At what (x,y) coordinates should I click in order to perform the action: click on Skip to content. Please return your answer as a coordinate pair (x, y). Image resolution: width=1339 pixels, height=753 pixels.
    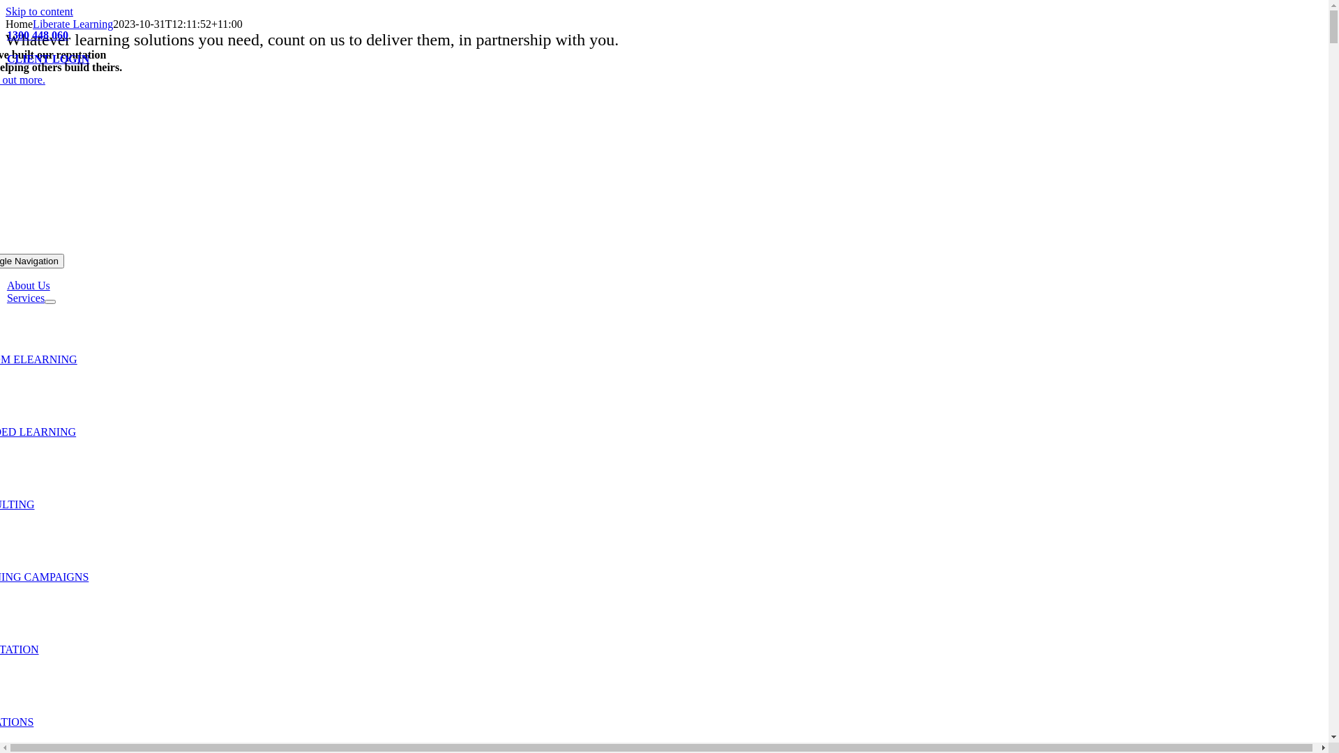
    Looking at the image, I should click on (39, 11).